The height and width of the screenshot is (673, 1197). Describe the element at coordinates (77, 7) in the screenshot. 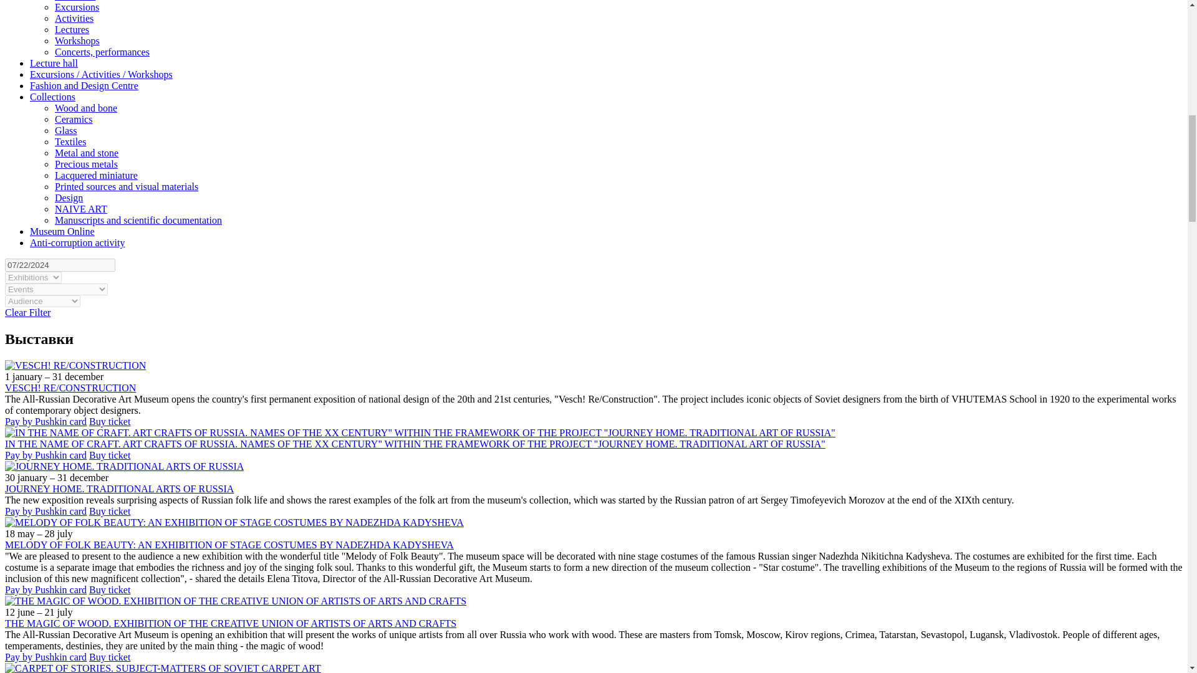

I see `Excursions` at that location.